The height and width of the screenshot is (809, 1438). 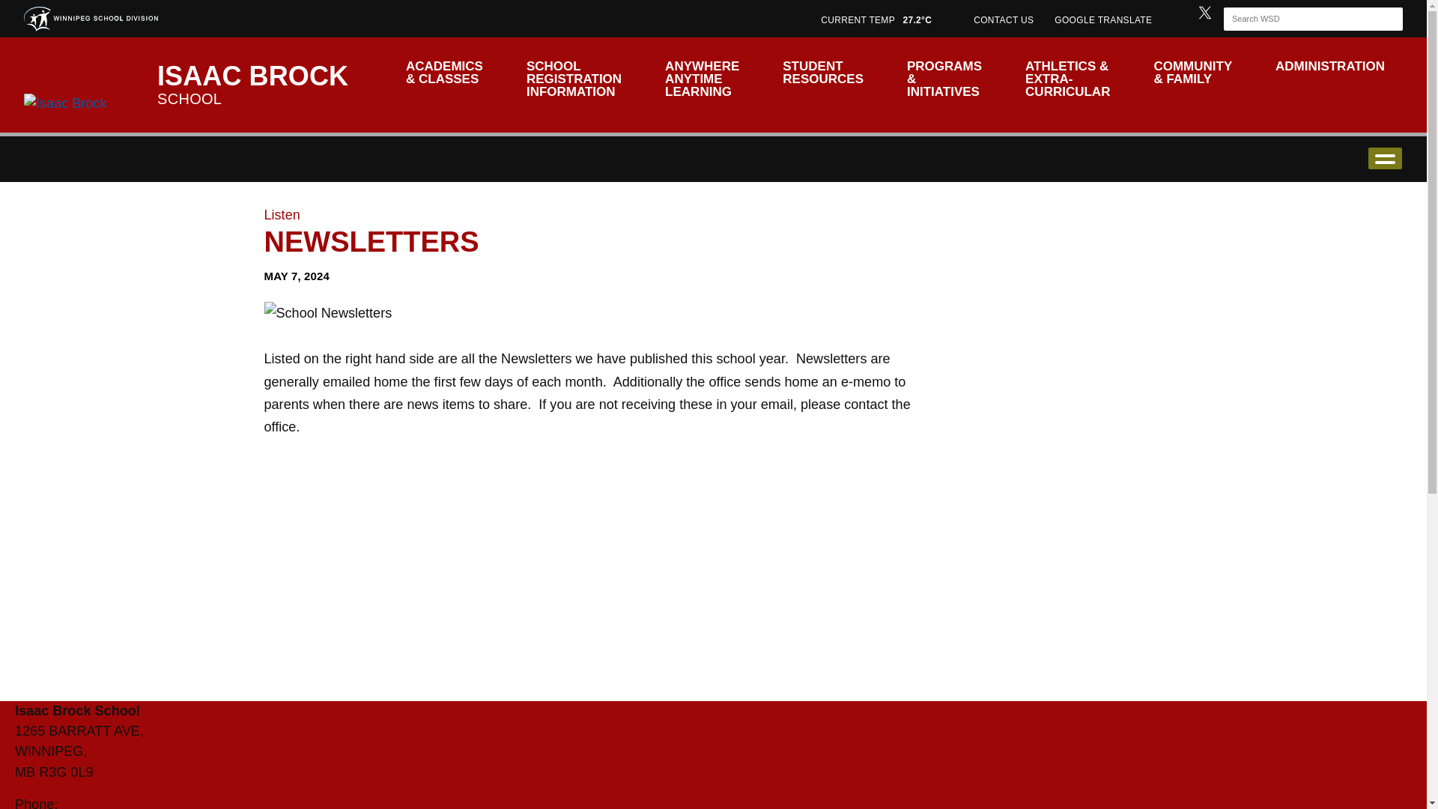 What do you see at coordinates (1105, 18) in the screenshot?
I see `GOOGLE TRANSLATE` at bounding box center [1105, 18].